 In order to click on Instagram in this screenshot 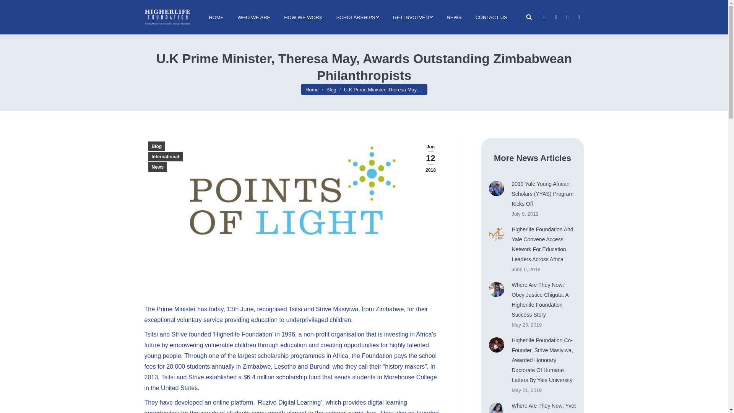, I will do `click(567, 17)`.